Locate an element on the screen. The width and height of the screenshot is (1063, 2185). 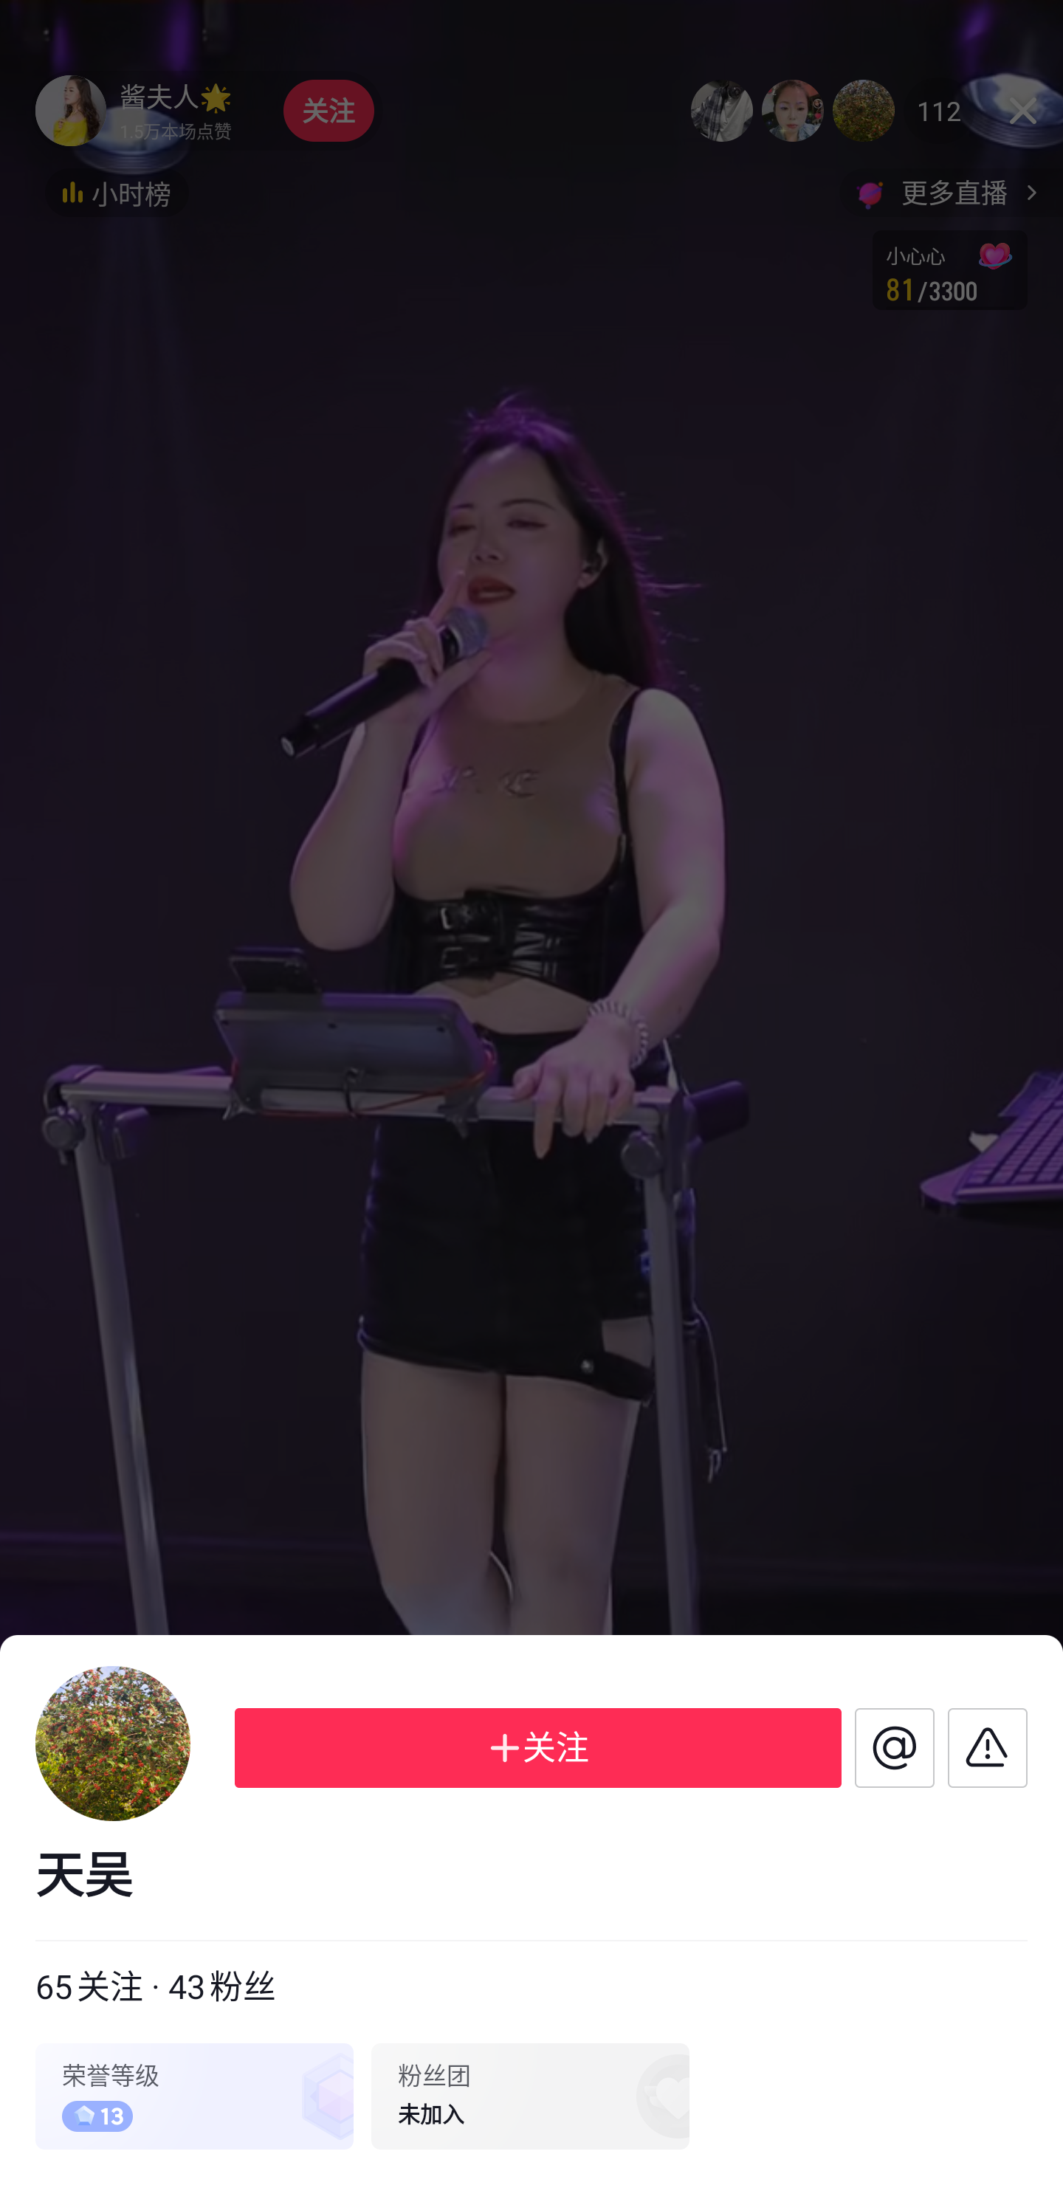
天吴 is located at coordinates (531, 1876).